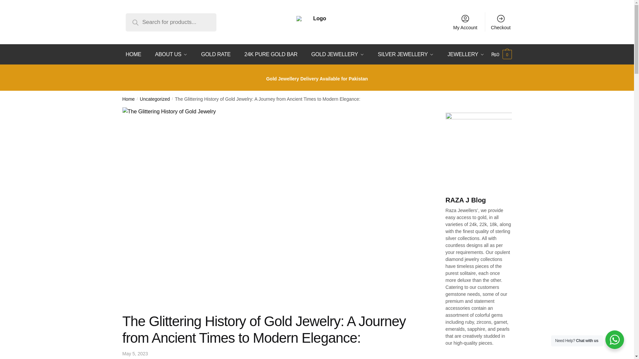 The height and width of the screenshot is (359, 639). I want to click on SILVER JEWELLERY, so click(406, 55).